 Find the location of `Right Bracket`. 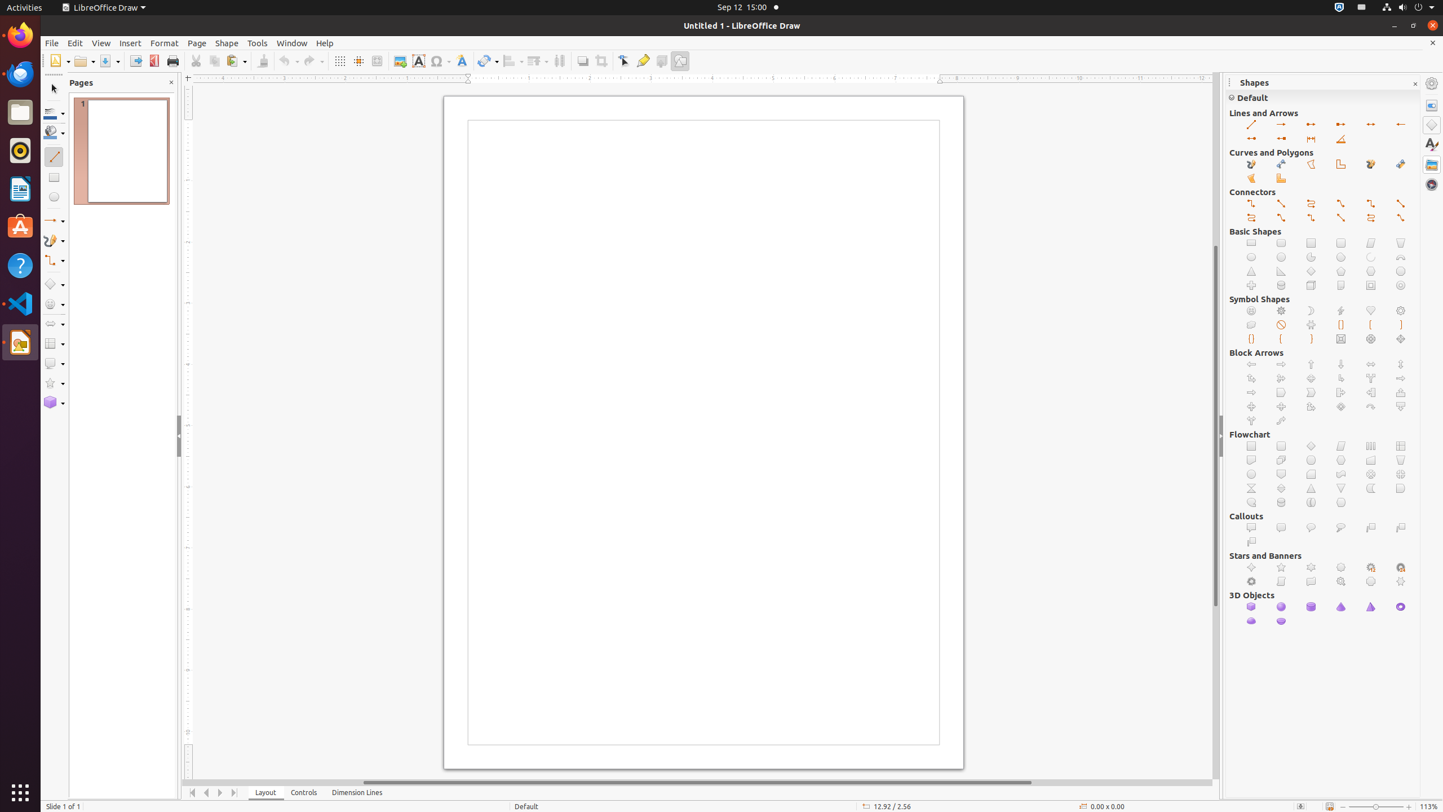

Right Bracket is located at coordinates (1401, 325).